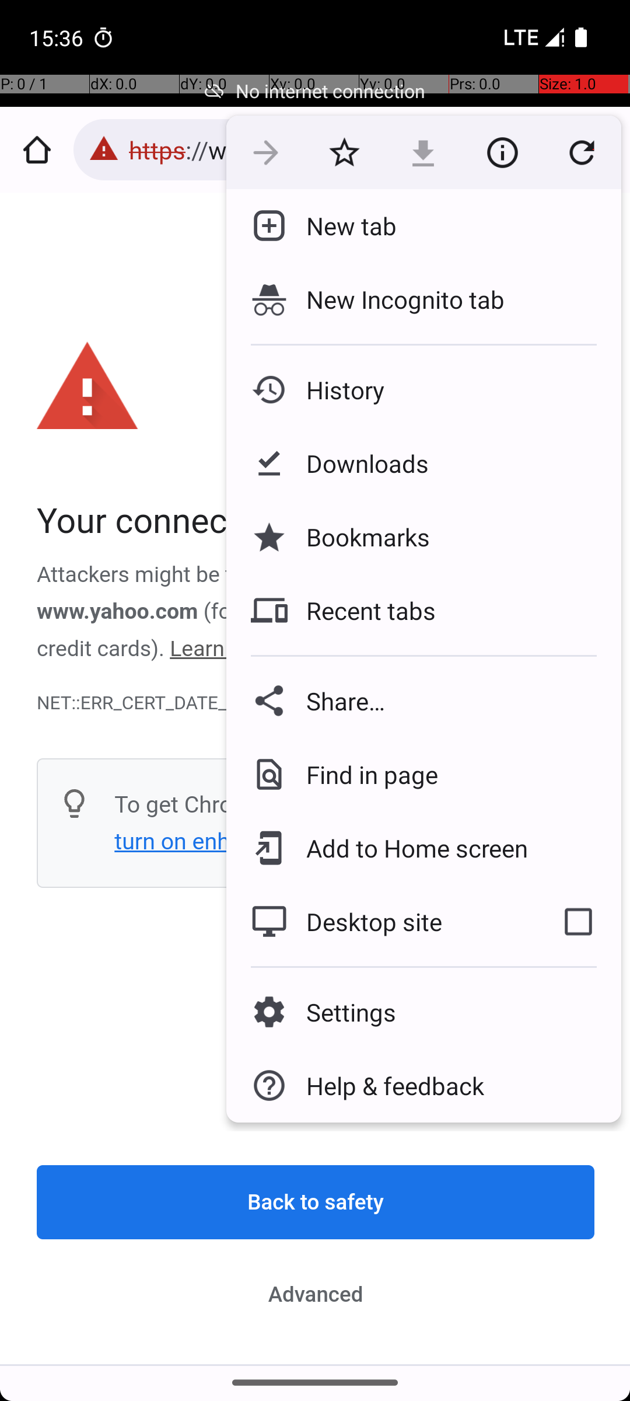 The width and height of the screenshot is (630, 1401). What do you see at coordinates (582, 152) in the screenshot?
I see `Refresh` at bounding box center [582, 152].